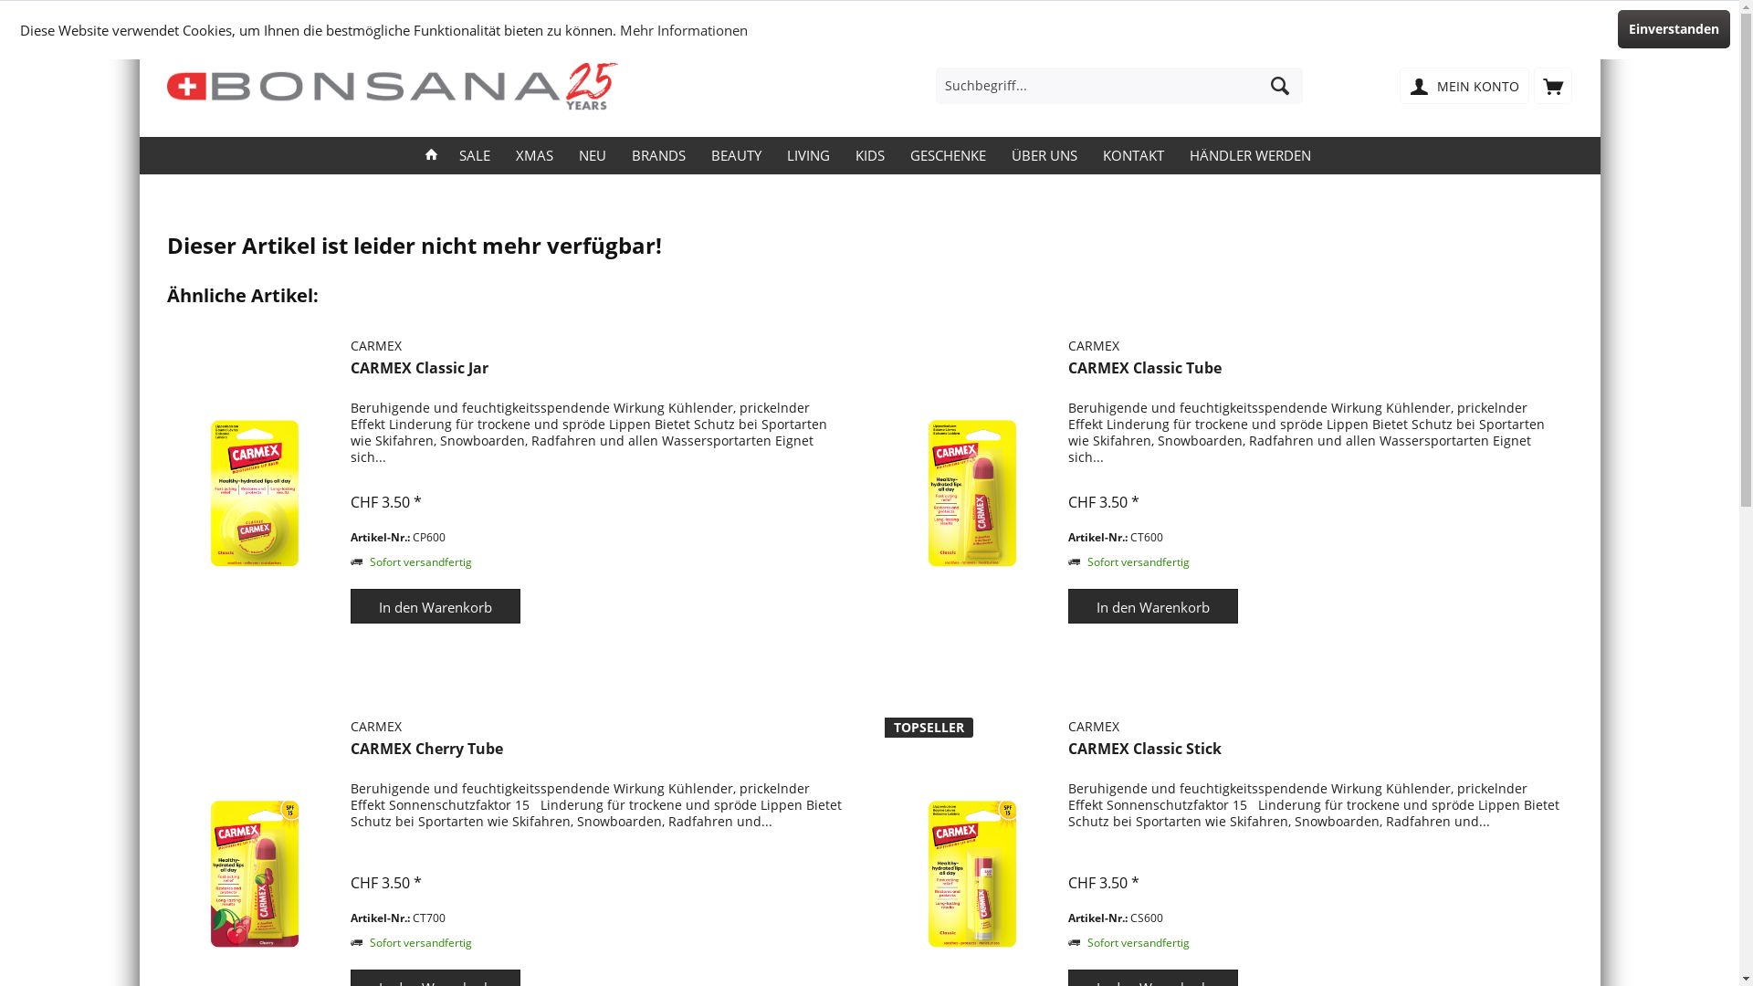 This screenshot has height=986, width=1753. I want to click on KONTAKT, so click(1134, 155).